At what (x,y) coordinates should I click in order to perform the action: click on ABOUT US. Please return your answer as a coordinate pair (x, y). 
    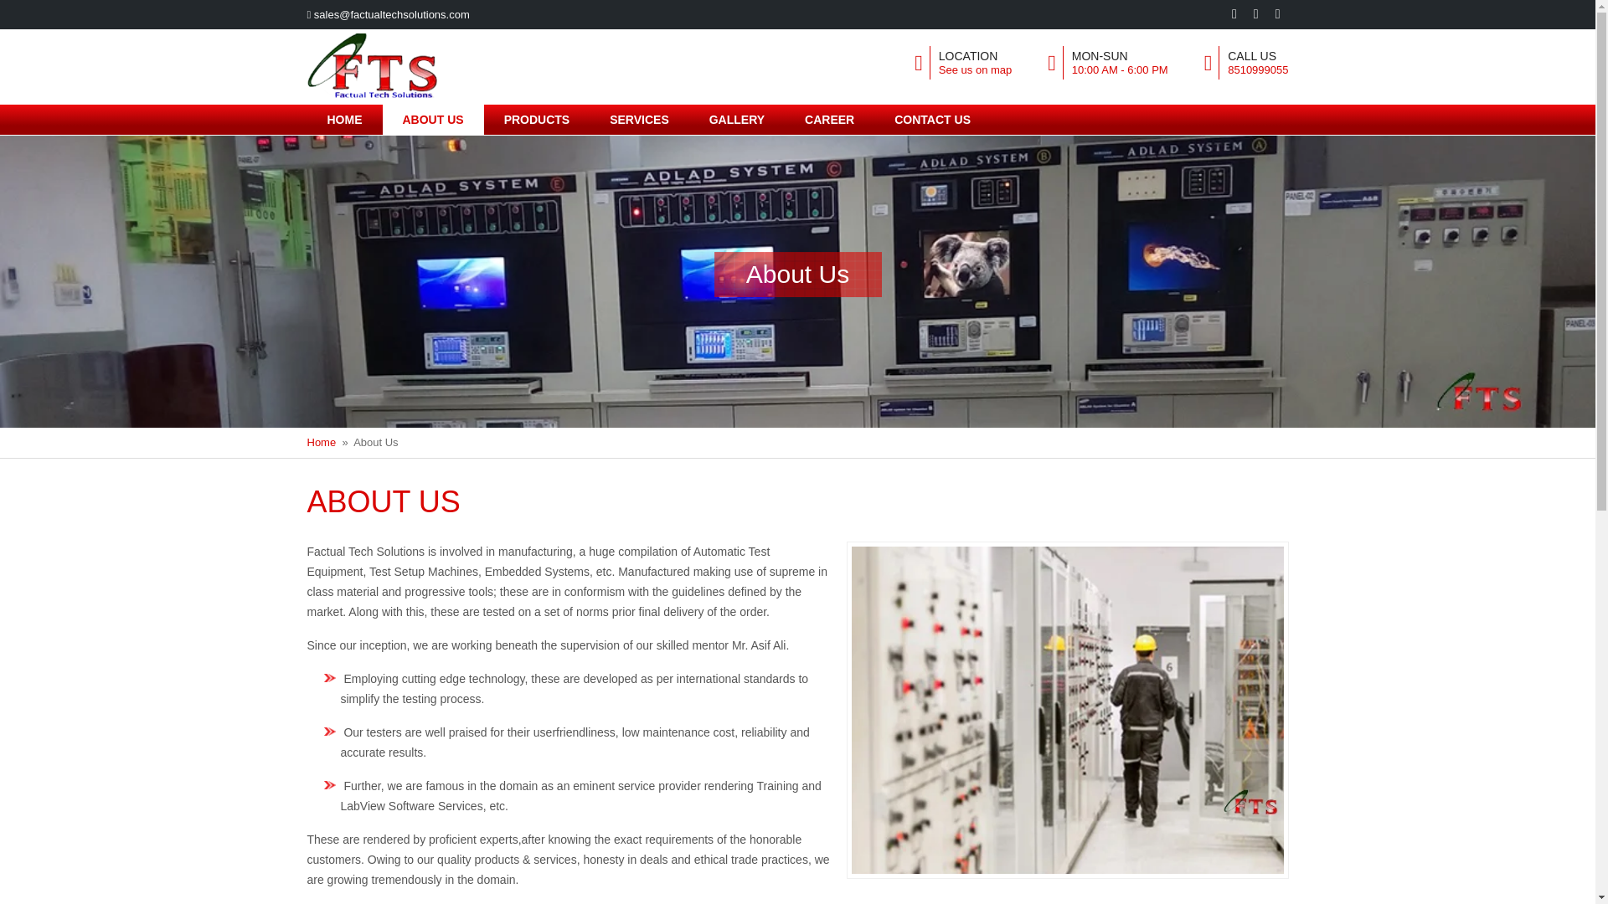
    Looking at the image, I should click on (432, 119).